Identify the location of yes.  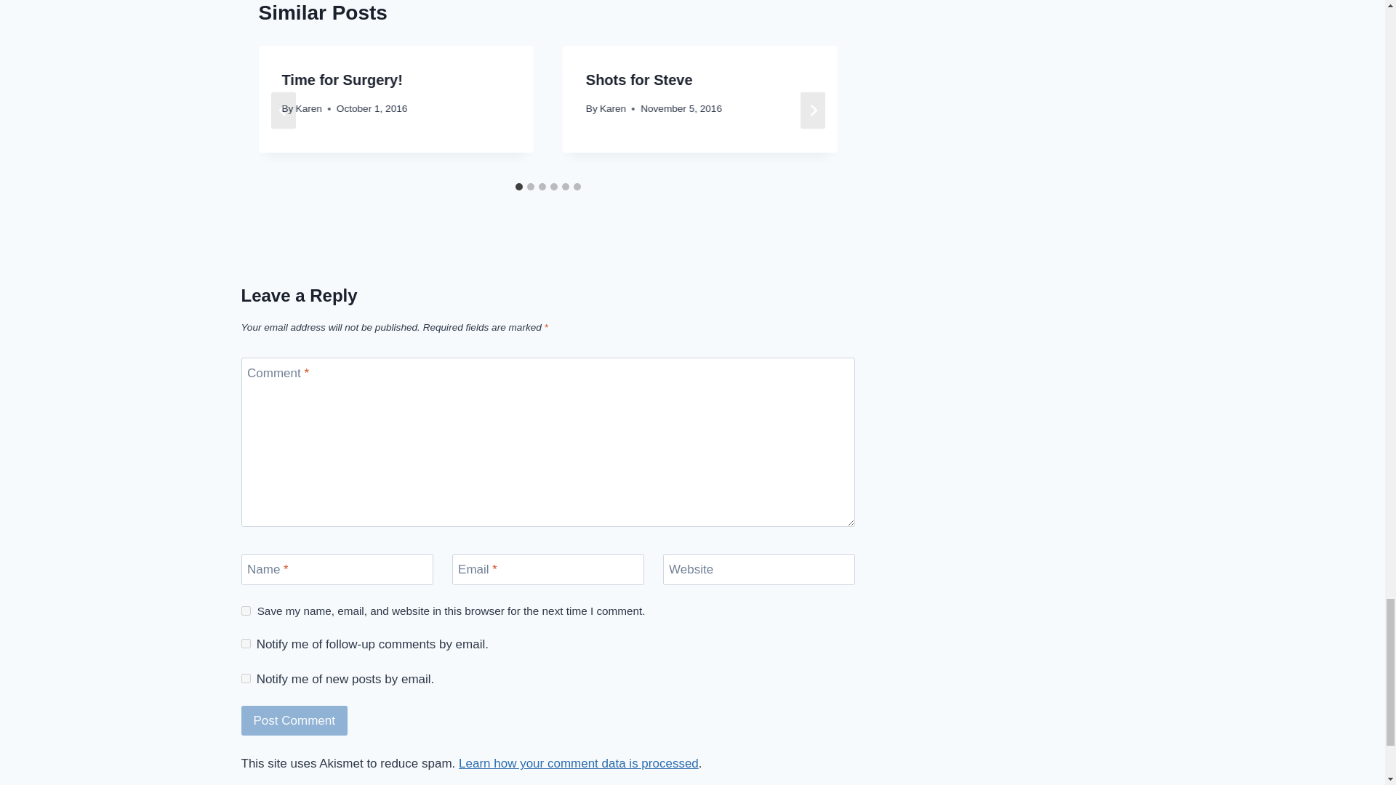
(246, 611).